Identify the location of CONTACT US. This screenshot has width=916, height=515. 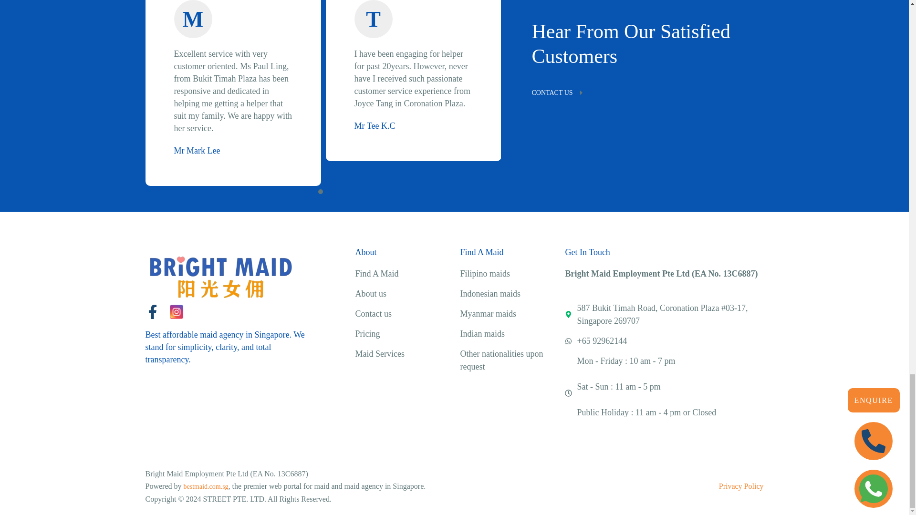
(637, 93).